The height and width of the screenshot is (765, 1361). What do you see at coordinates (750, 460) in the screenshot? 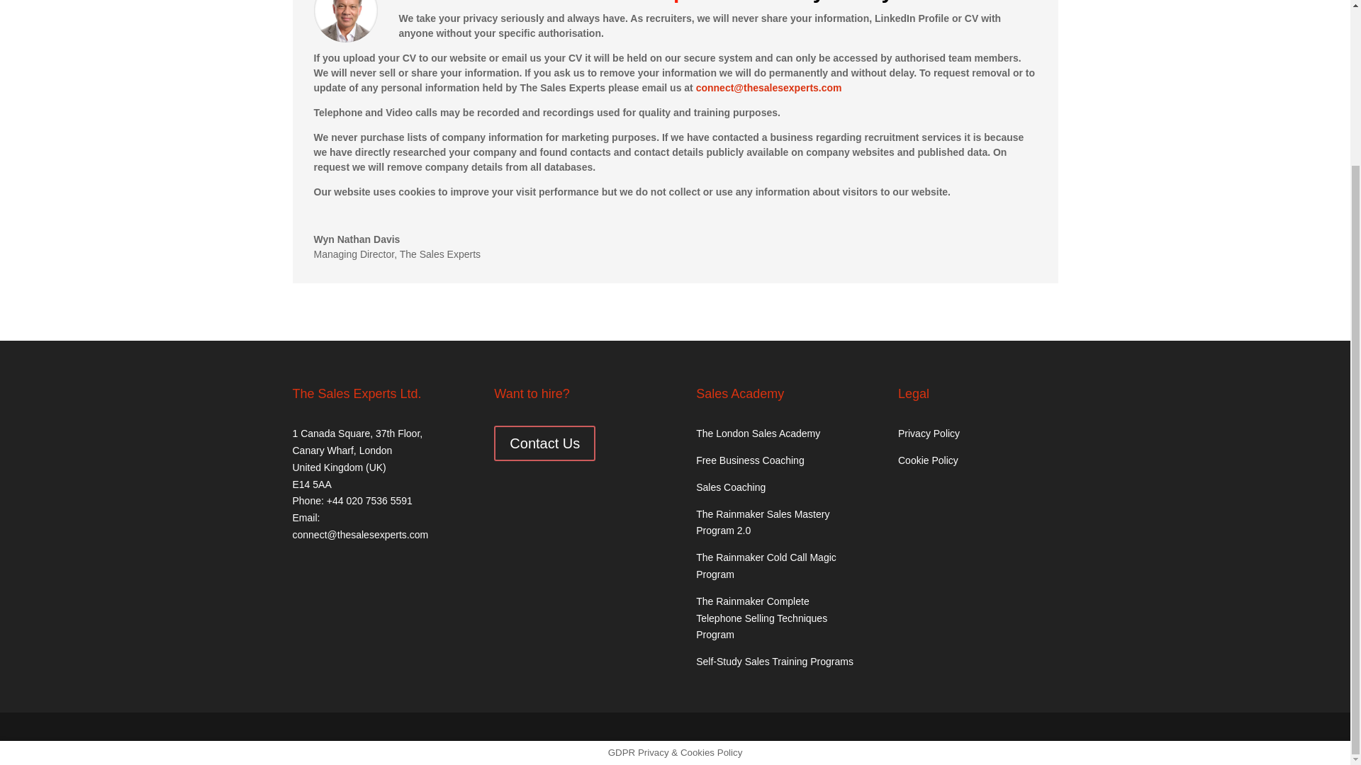
I see `Free Business Coaching` at bounding box center [750, 460].